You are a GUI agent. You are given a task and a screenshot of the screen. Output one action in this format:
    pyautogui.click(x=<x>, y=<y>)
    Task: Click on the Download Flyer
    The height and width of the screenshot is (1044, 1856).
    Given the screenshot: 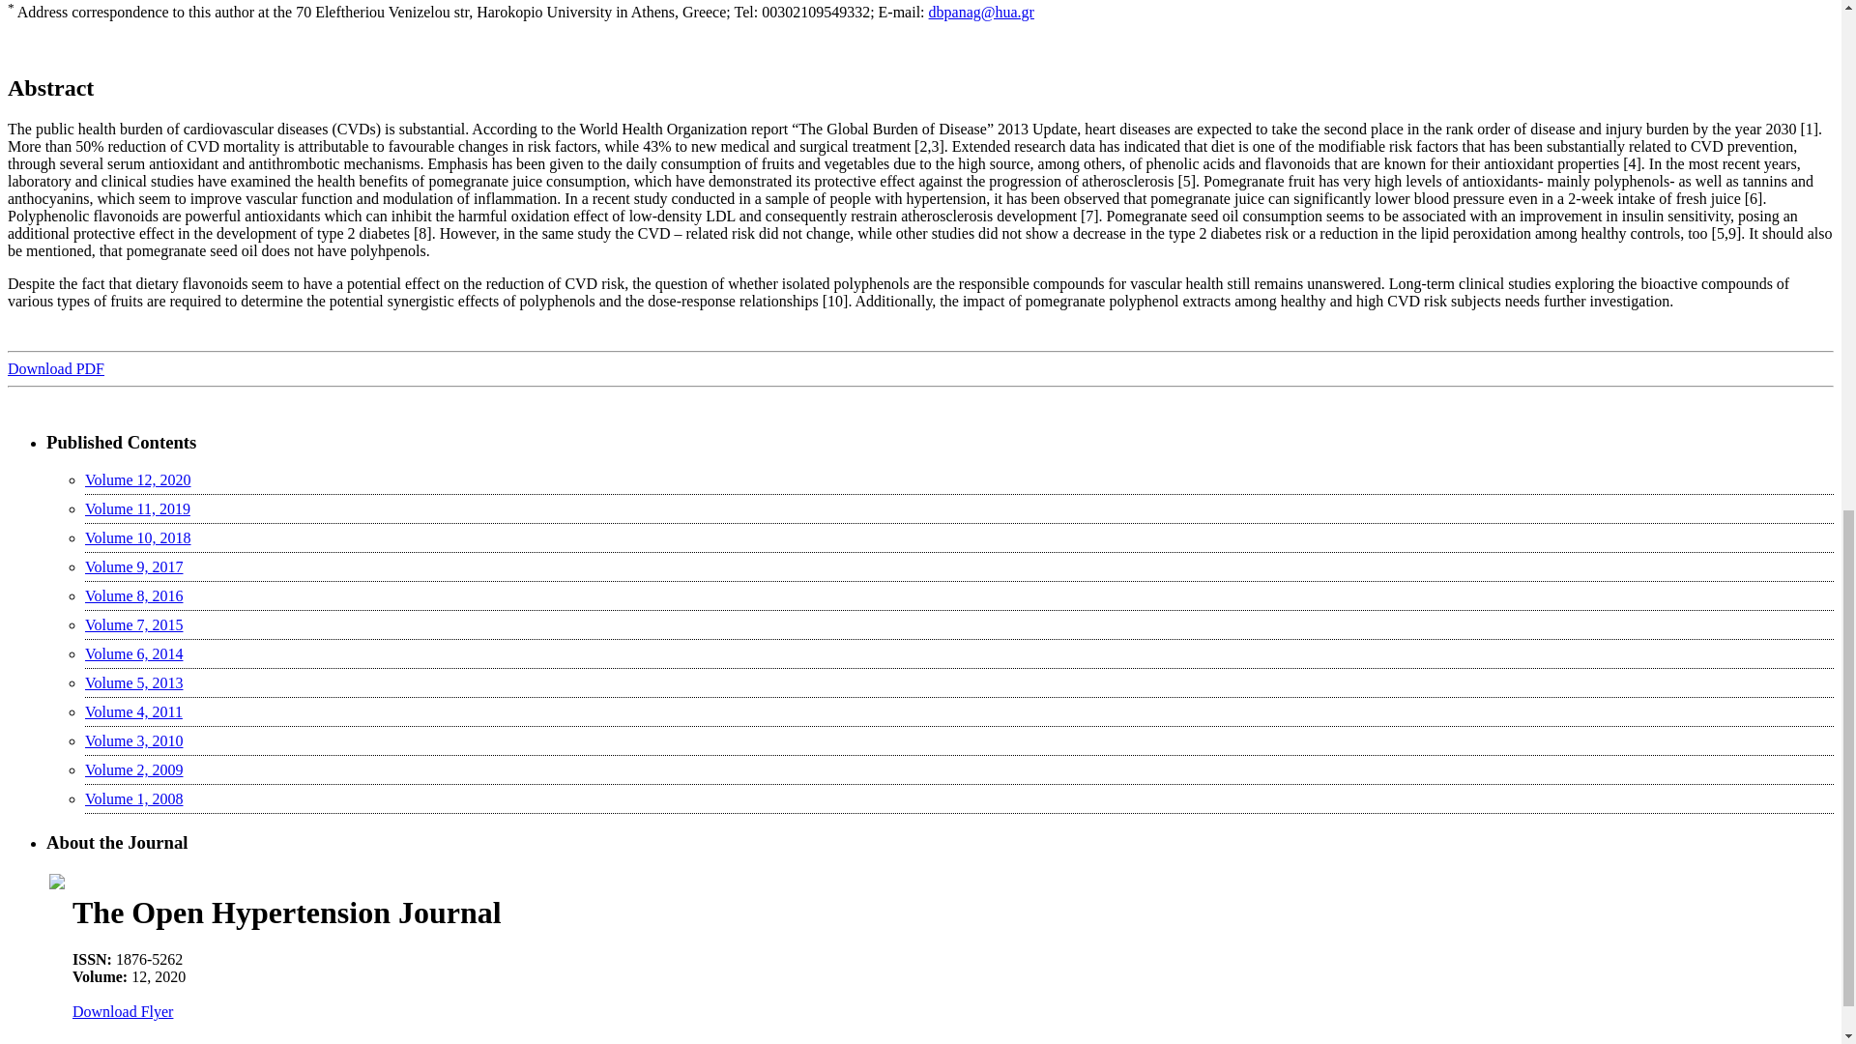 What is the action you would take?
    pyautogui.click(x=122, y=1011)
    